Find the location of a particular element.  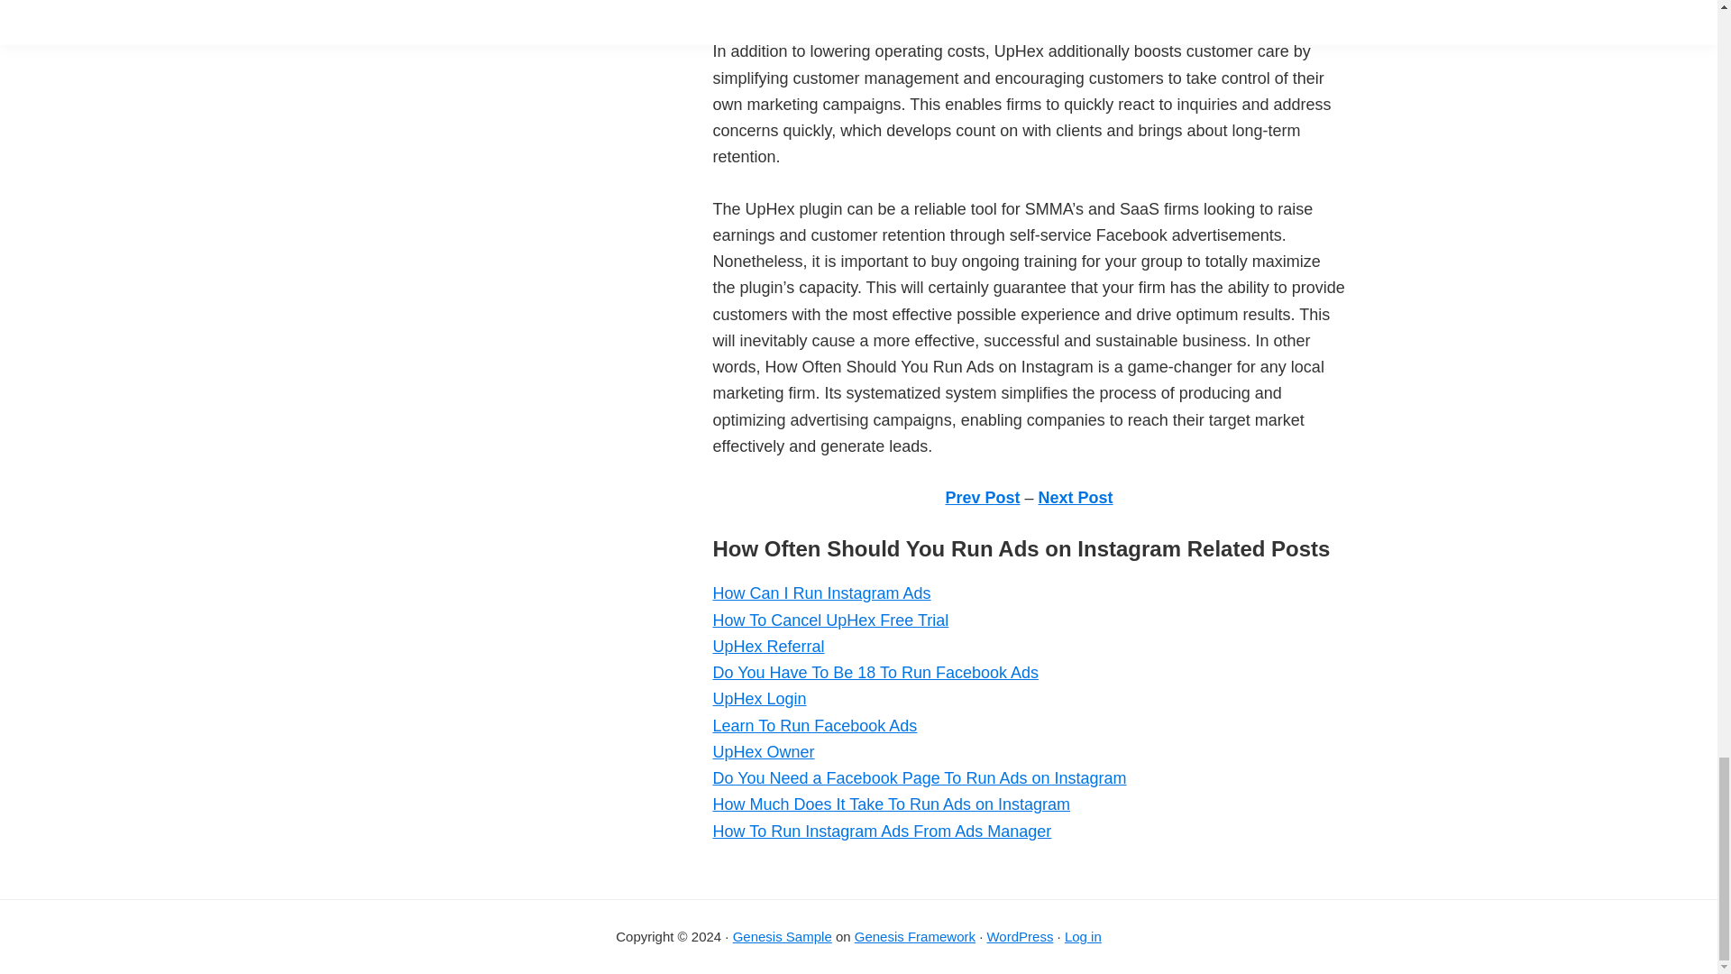

Learn To Run Facebook Ads is located at coordinates (814, 725).